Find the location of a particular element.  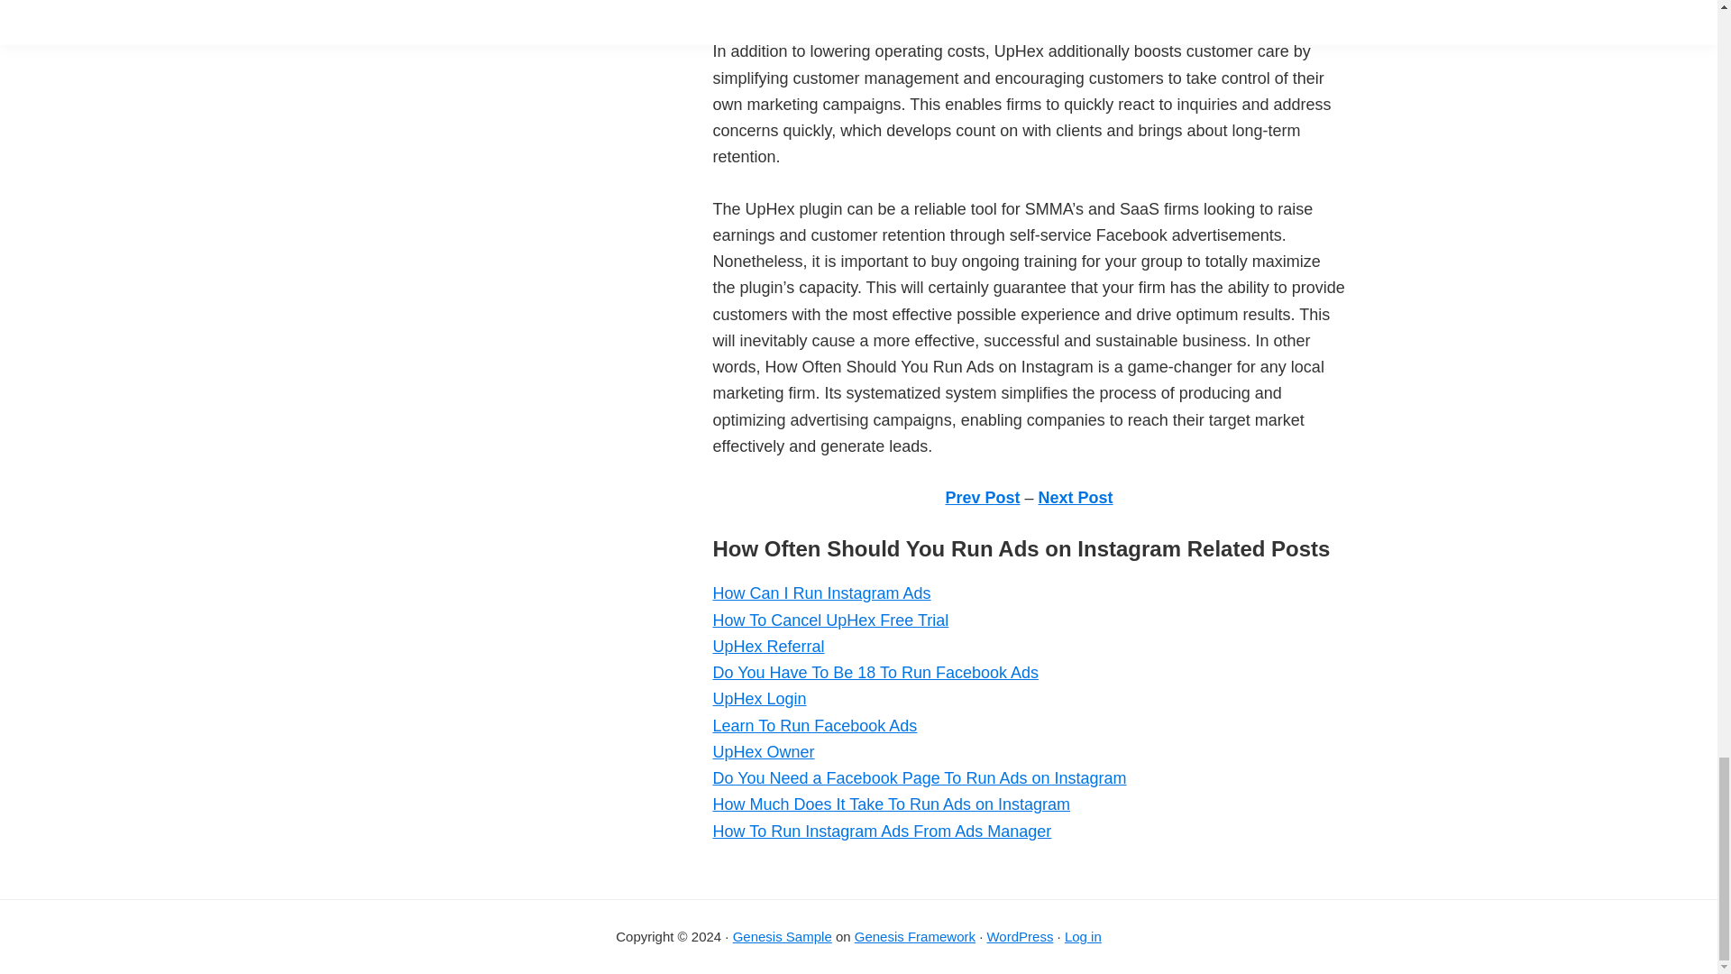

Learn To Run Facebook Ads is located at coordinates (814, 725).